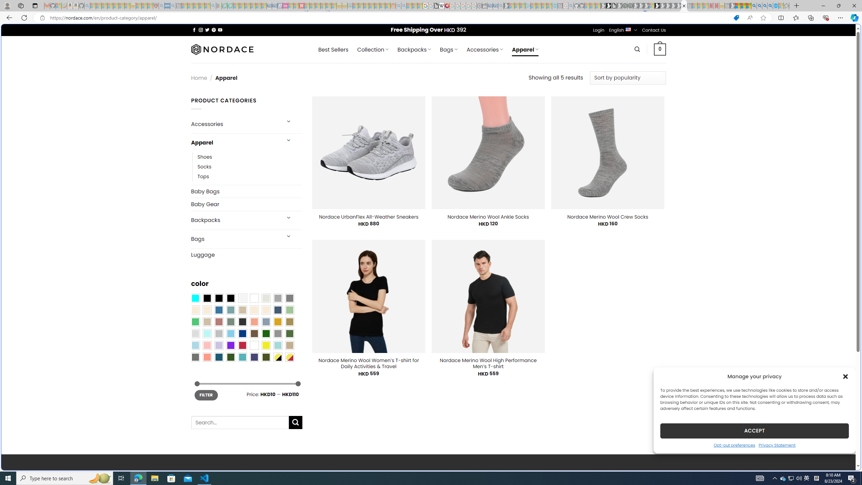 This screenshot has width=862, height=485. What do you see at coordinates (546, 143) in the screenshot?
I see `Play Cave FRVR in your browser | Games from Microsoft Start` at bounding box center [546, 143].